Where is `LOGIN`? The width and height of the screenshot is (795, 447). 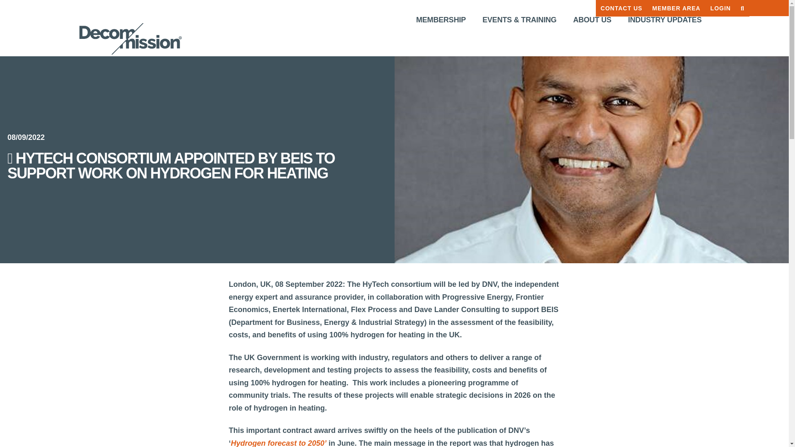
LOGIN is located at coordinates (720, 8).